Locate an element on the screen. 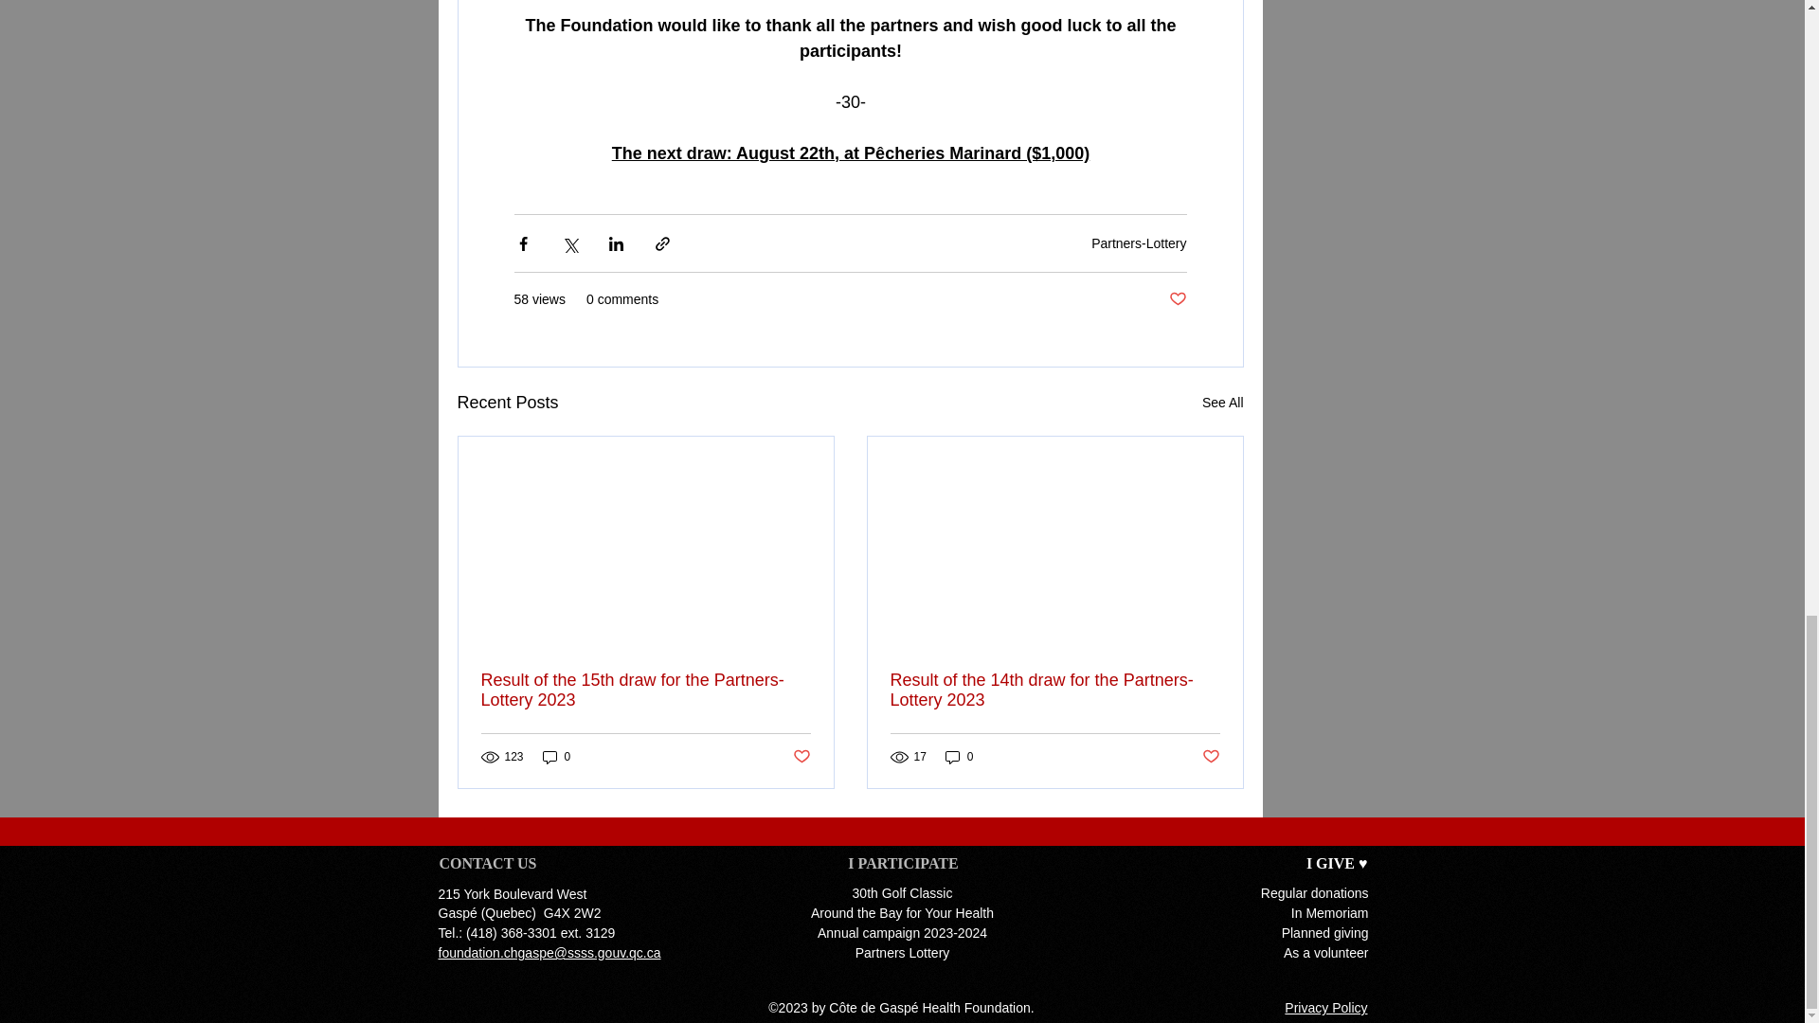  Result of the 15th draw for the Partners-Lottery 2023 is located at coordinates (646, 690).